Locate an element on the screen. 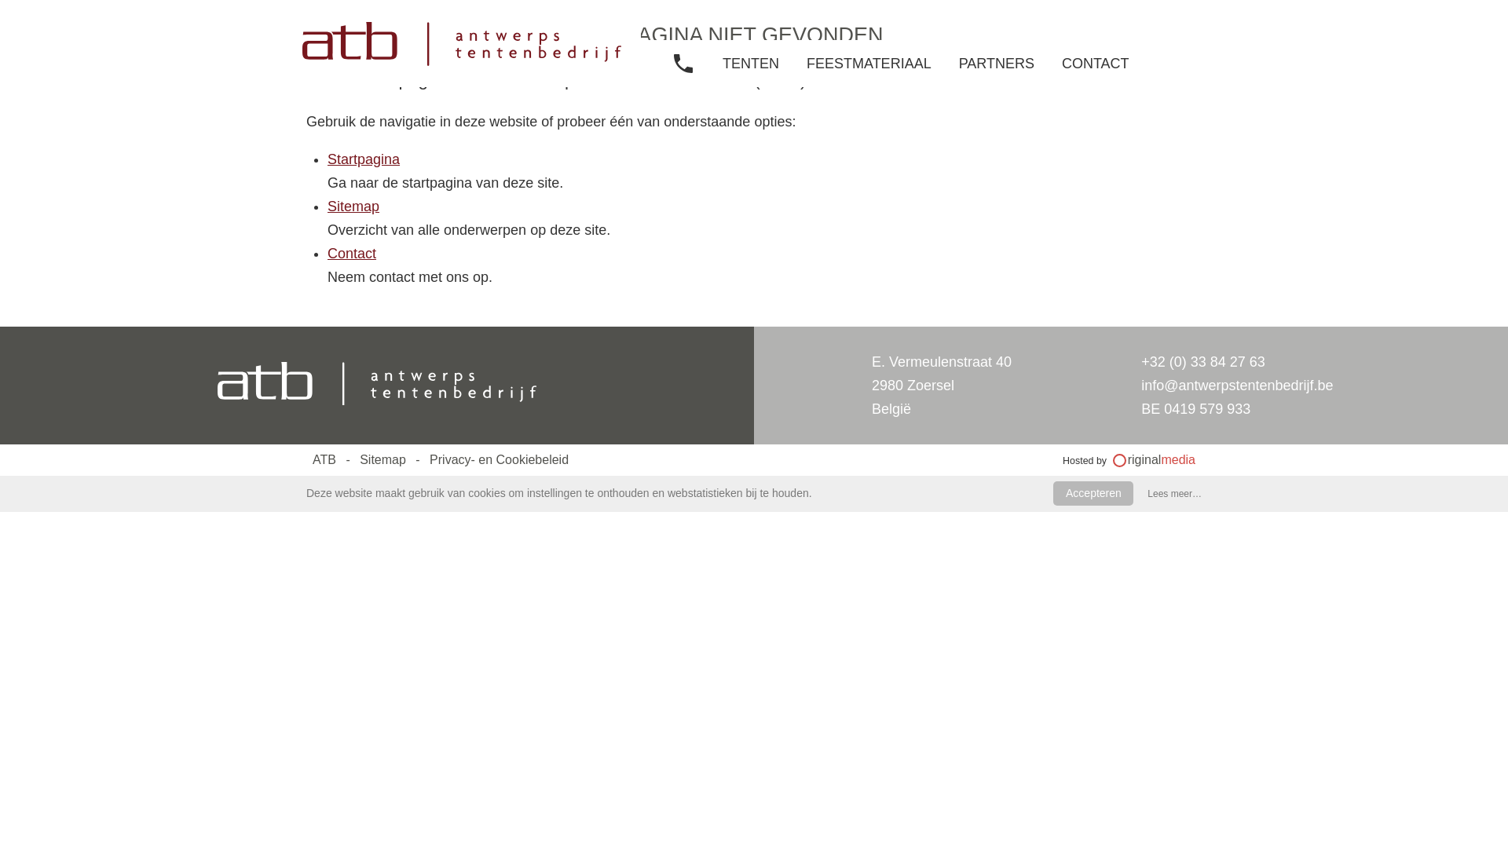 The image size is (1508, 848). riginalmedia is located at coordinates (1155, 460).